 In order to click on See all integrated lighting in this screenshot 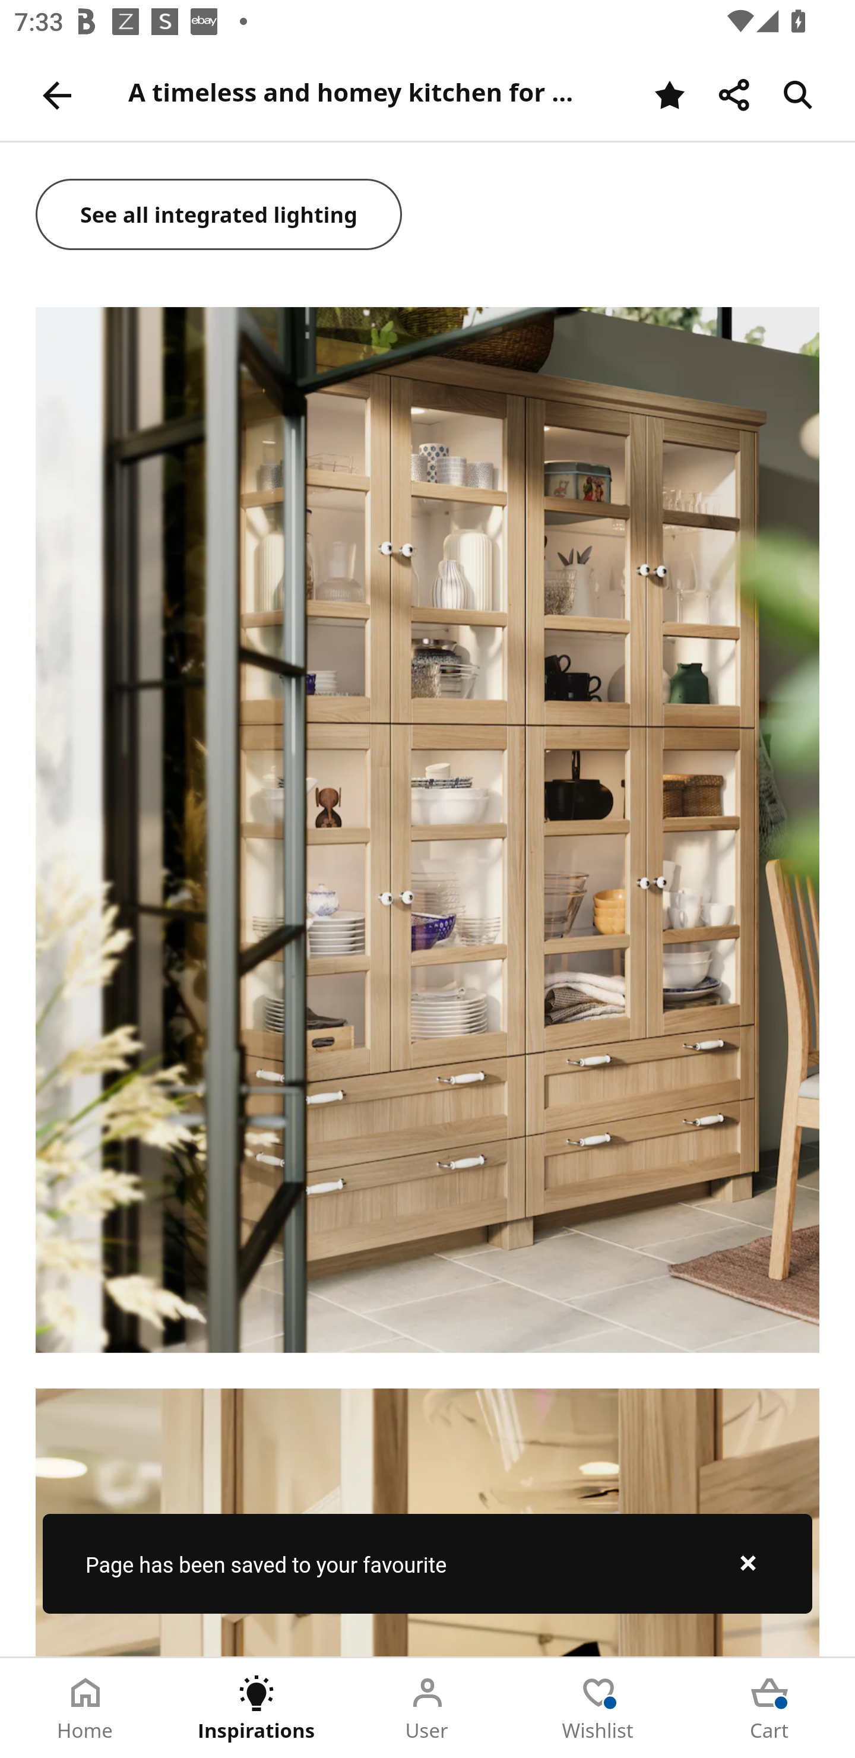, I will do `click(219, 216)`.